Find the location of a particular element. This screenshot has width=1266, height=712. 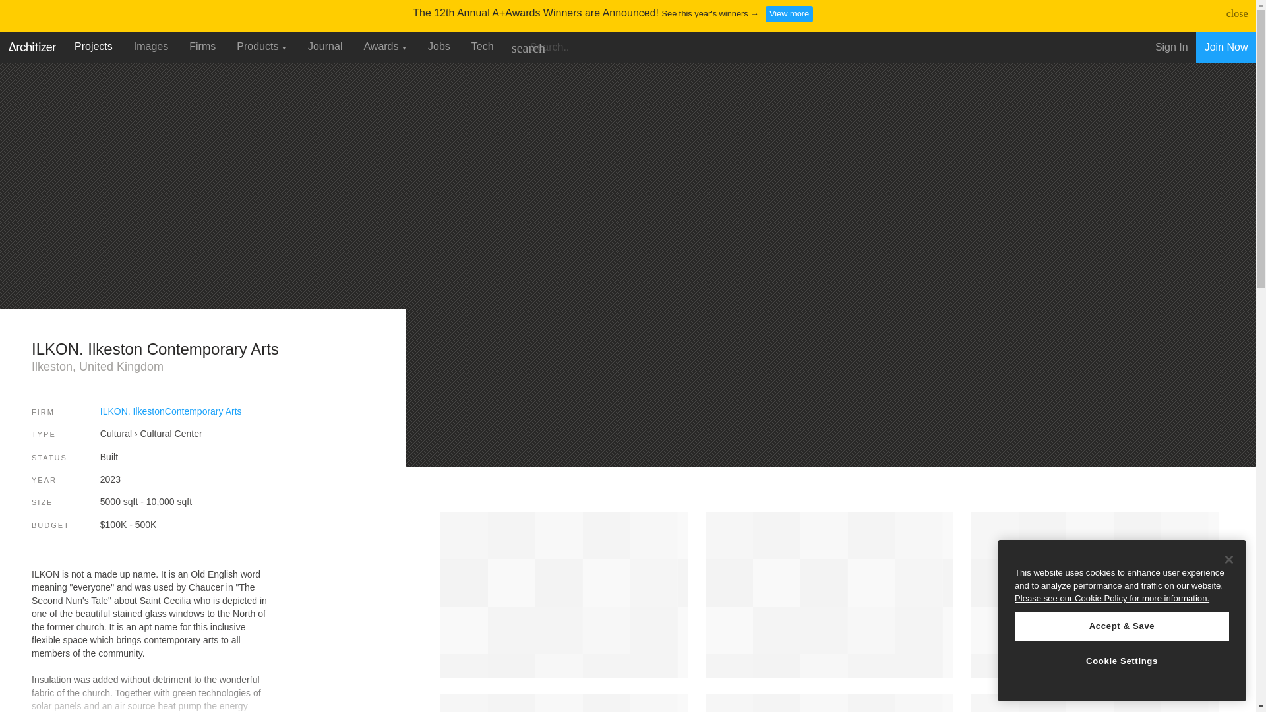

Journal is located at coordinates (325, 46).